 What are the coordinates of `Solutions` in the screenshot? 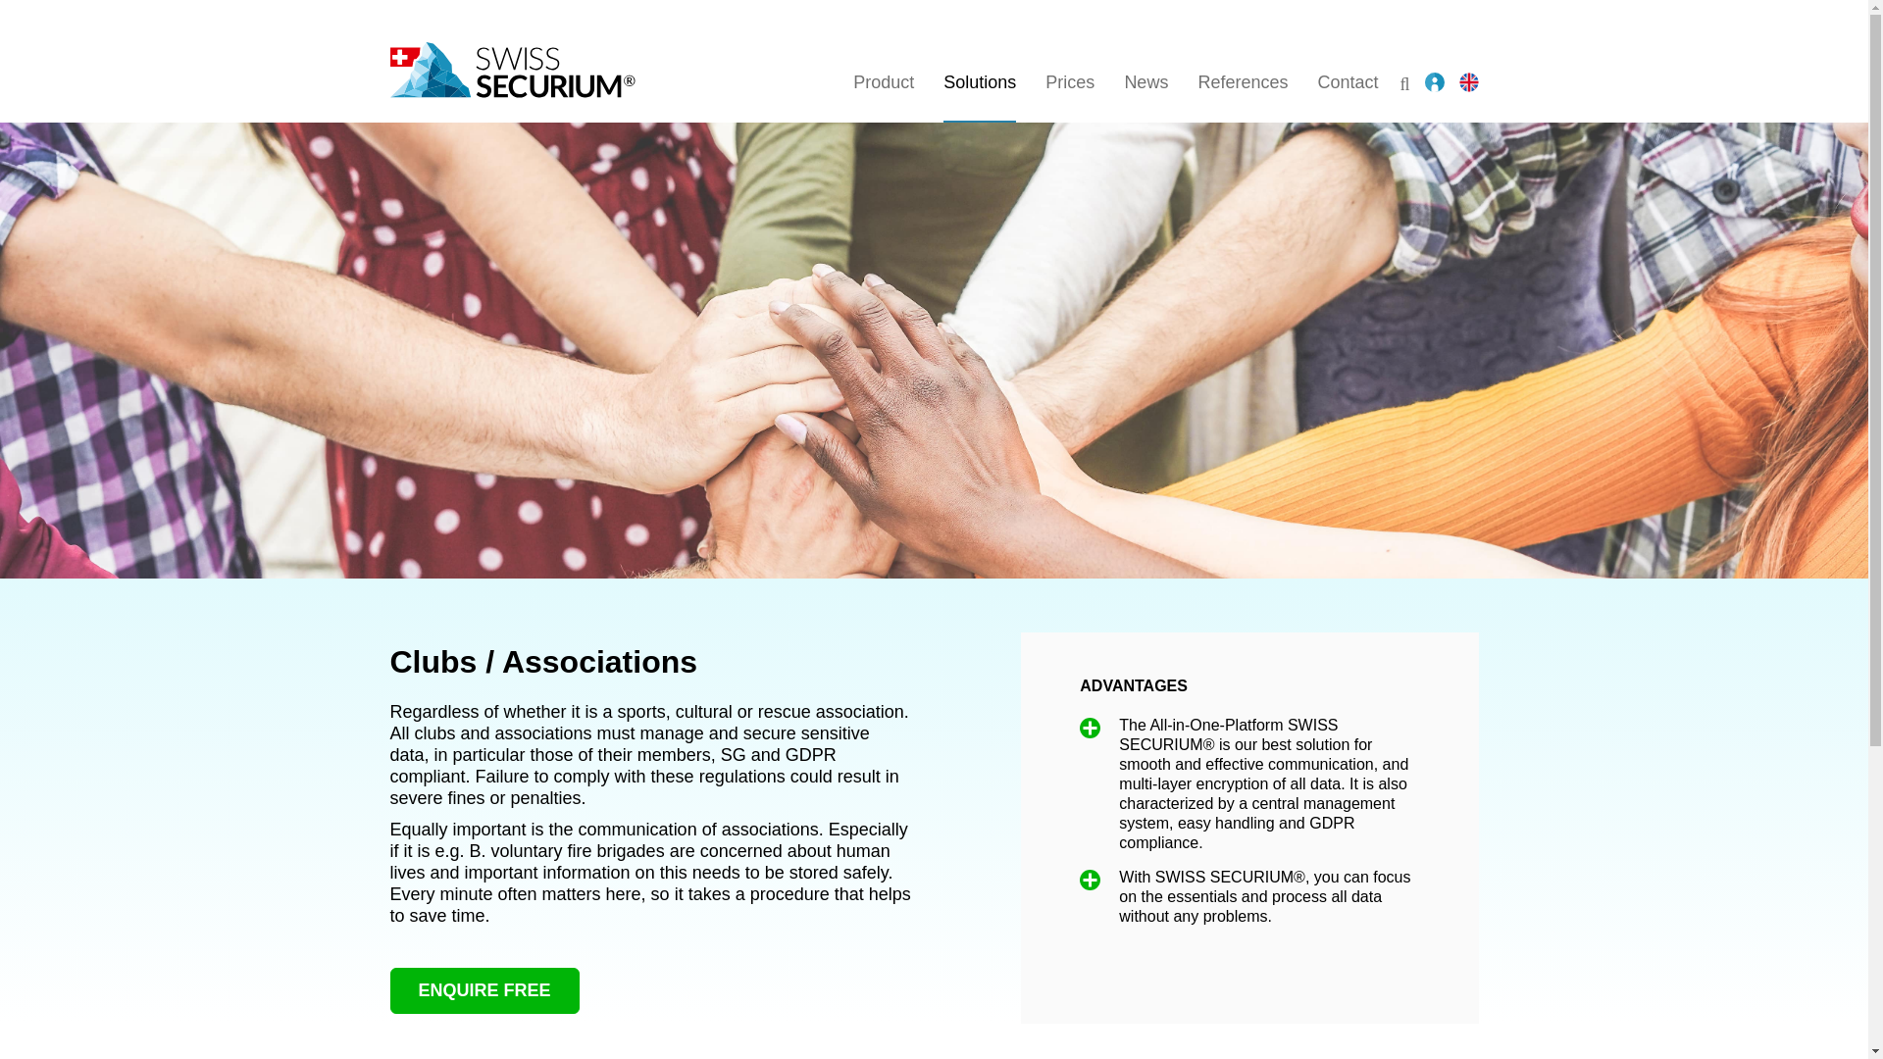 It's located at (979, 82).